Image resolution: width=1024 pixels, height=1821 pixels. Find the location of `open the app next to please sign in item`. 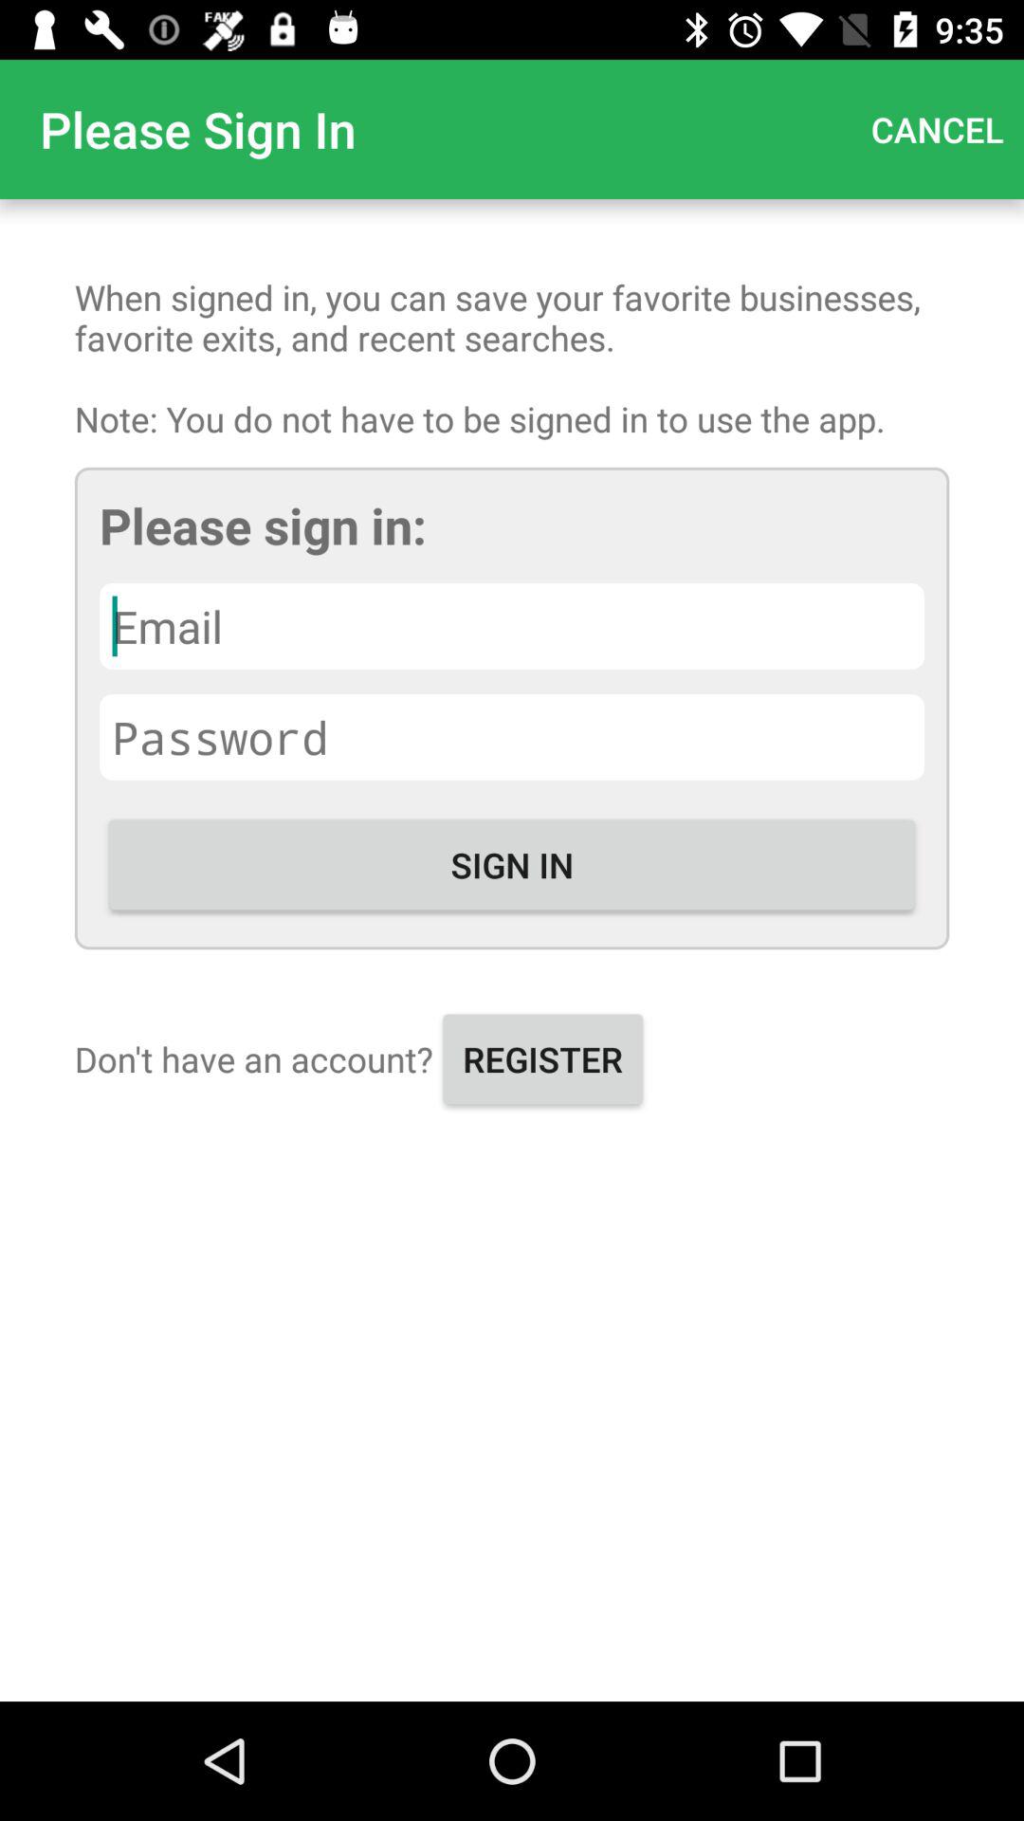

open the app next to please sign in item is located at coordinates (937, 129).